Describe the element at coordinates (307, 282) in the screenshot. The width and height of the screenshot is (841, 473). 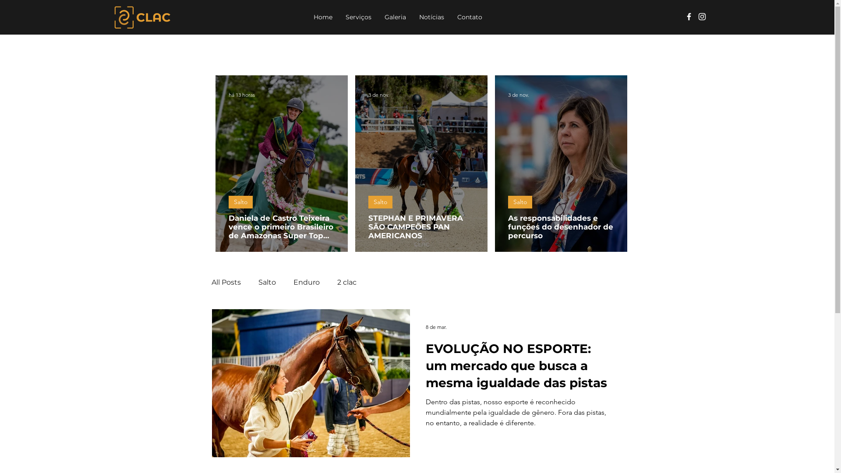
I see `Enduro` at that location.